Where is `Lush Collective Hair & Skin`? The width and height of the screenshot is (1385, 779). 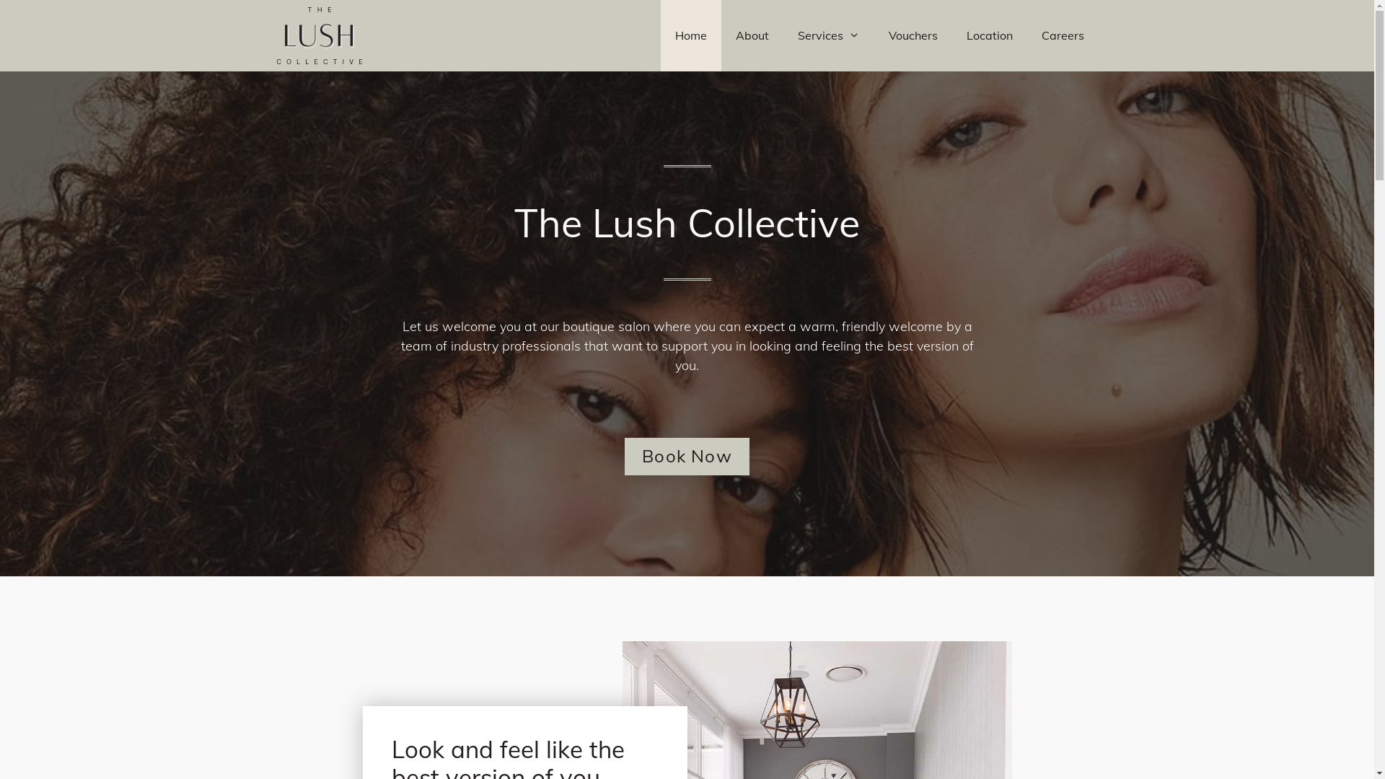 Lush Collective Hair & Skin is located at coordinates (319, 36).